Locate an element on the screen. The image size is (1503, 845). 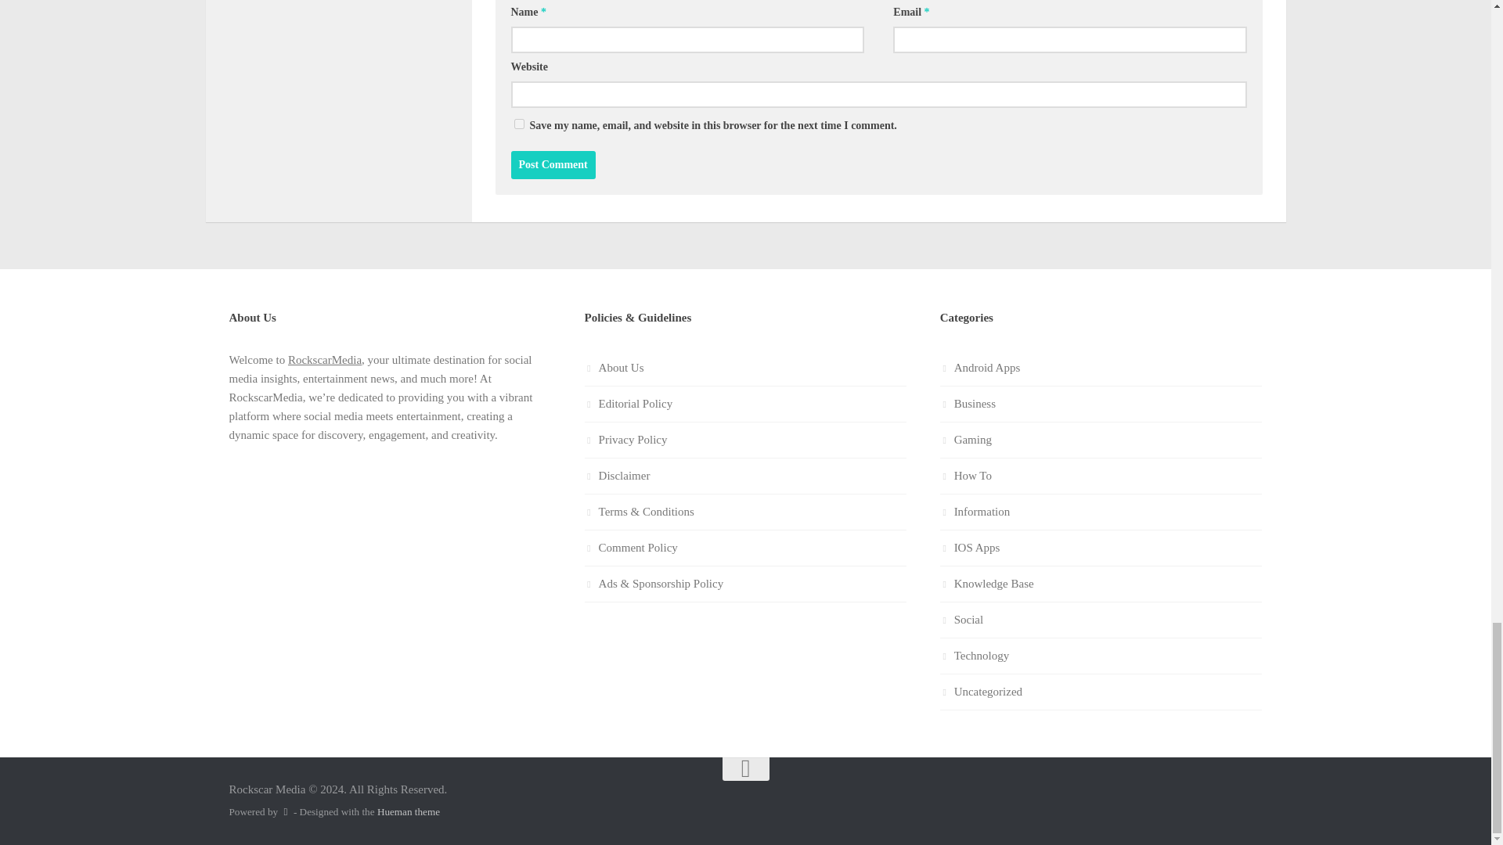
yes is located at coordinates (518, 124).